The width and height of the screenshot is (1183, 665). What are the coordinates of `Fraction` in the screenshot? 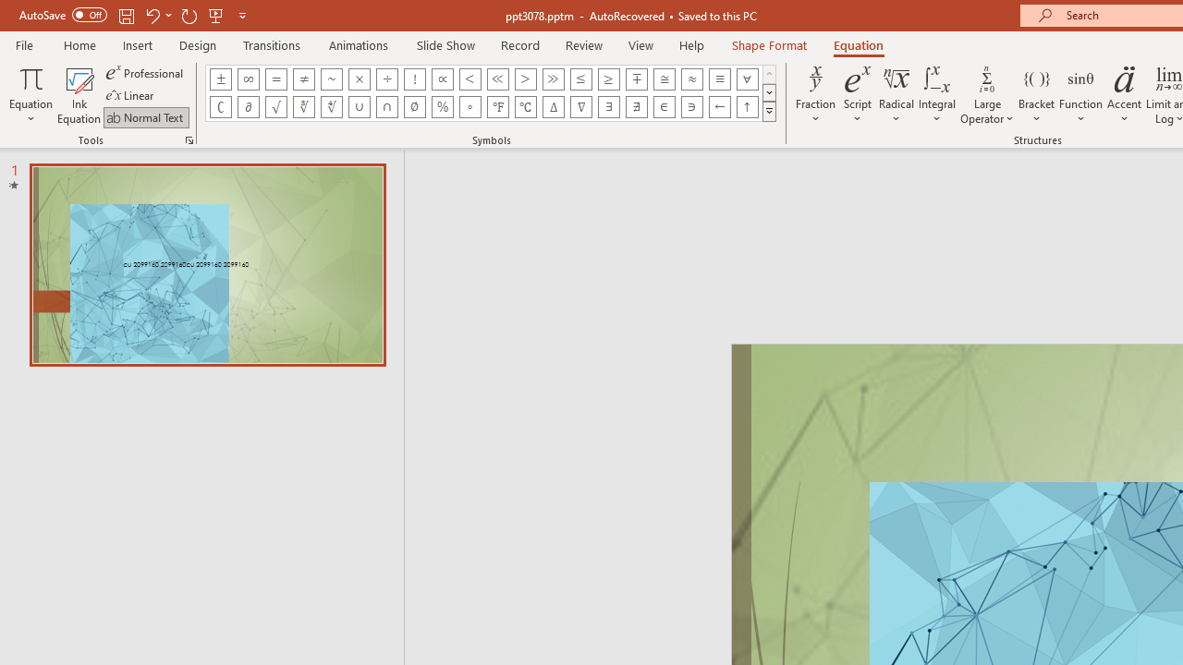 It's located at (815, 94).